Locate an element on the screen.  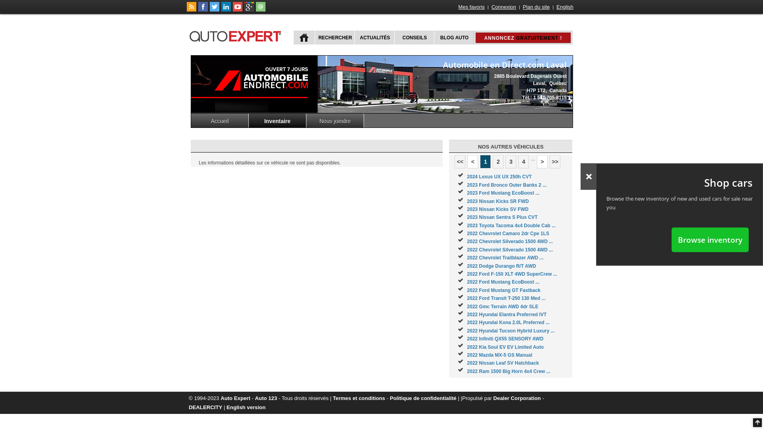
English is located at coordinates (565, 7).